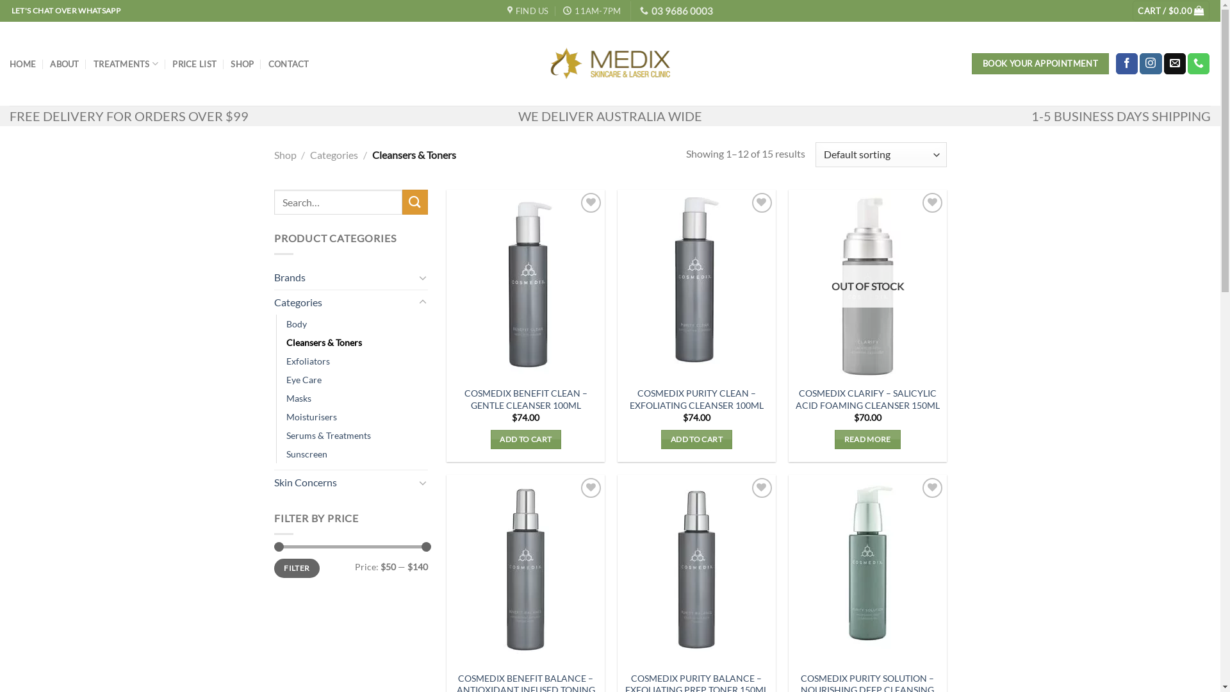 Image resolution: width=1230 pixels, height=692 pixels. I want to click on CART / $0.00, so click(1171, 12).